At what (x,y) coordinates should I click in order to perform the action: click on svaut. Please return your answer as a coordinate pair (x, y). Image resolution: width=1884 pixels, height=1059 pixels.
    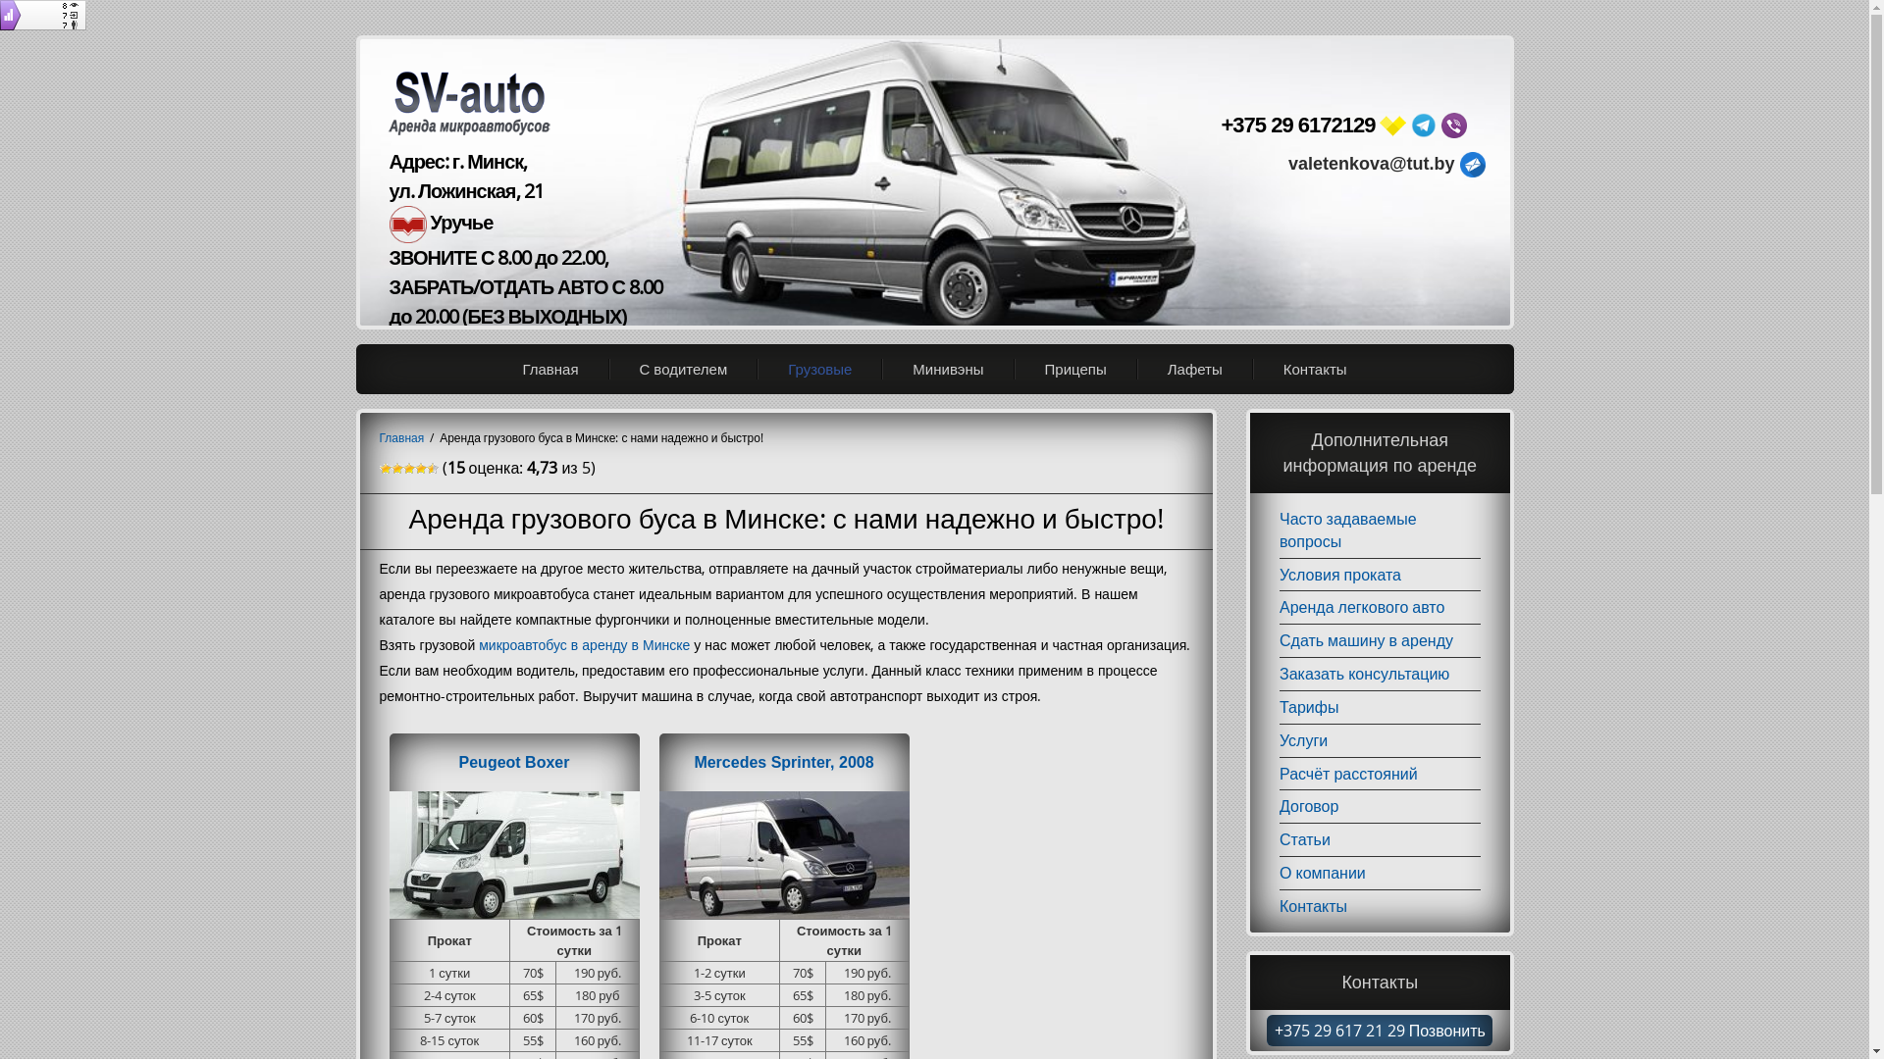
    Looking at the image, I should click on (1424, 126).